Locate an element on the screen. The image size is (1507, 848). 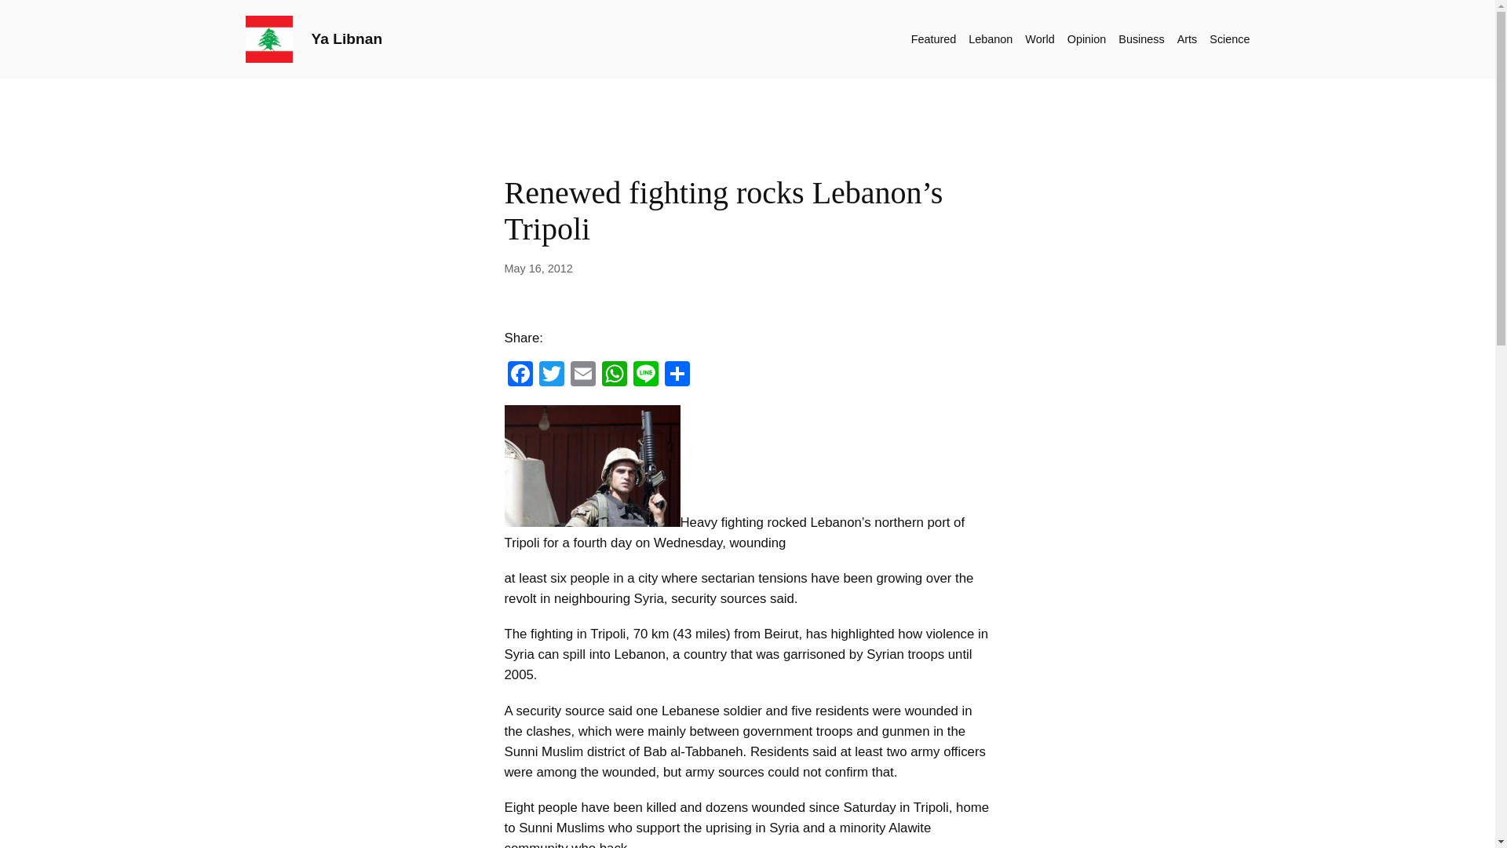
Line is located at coordinates (645, 375).